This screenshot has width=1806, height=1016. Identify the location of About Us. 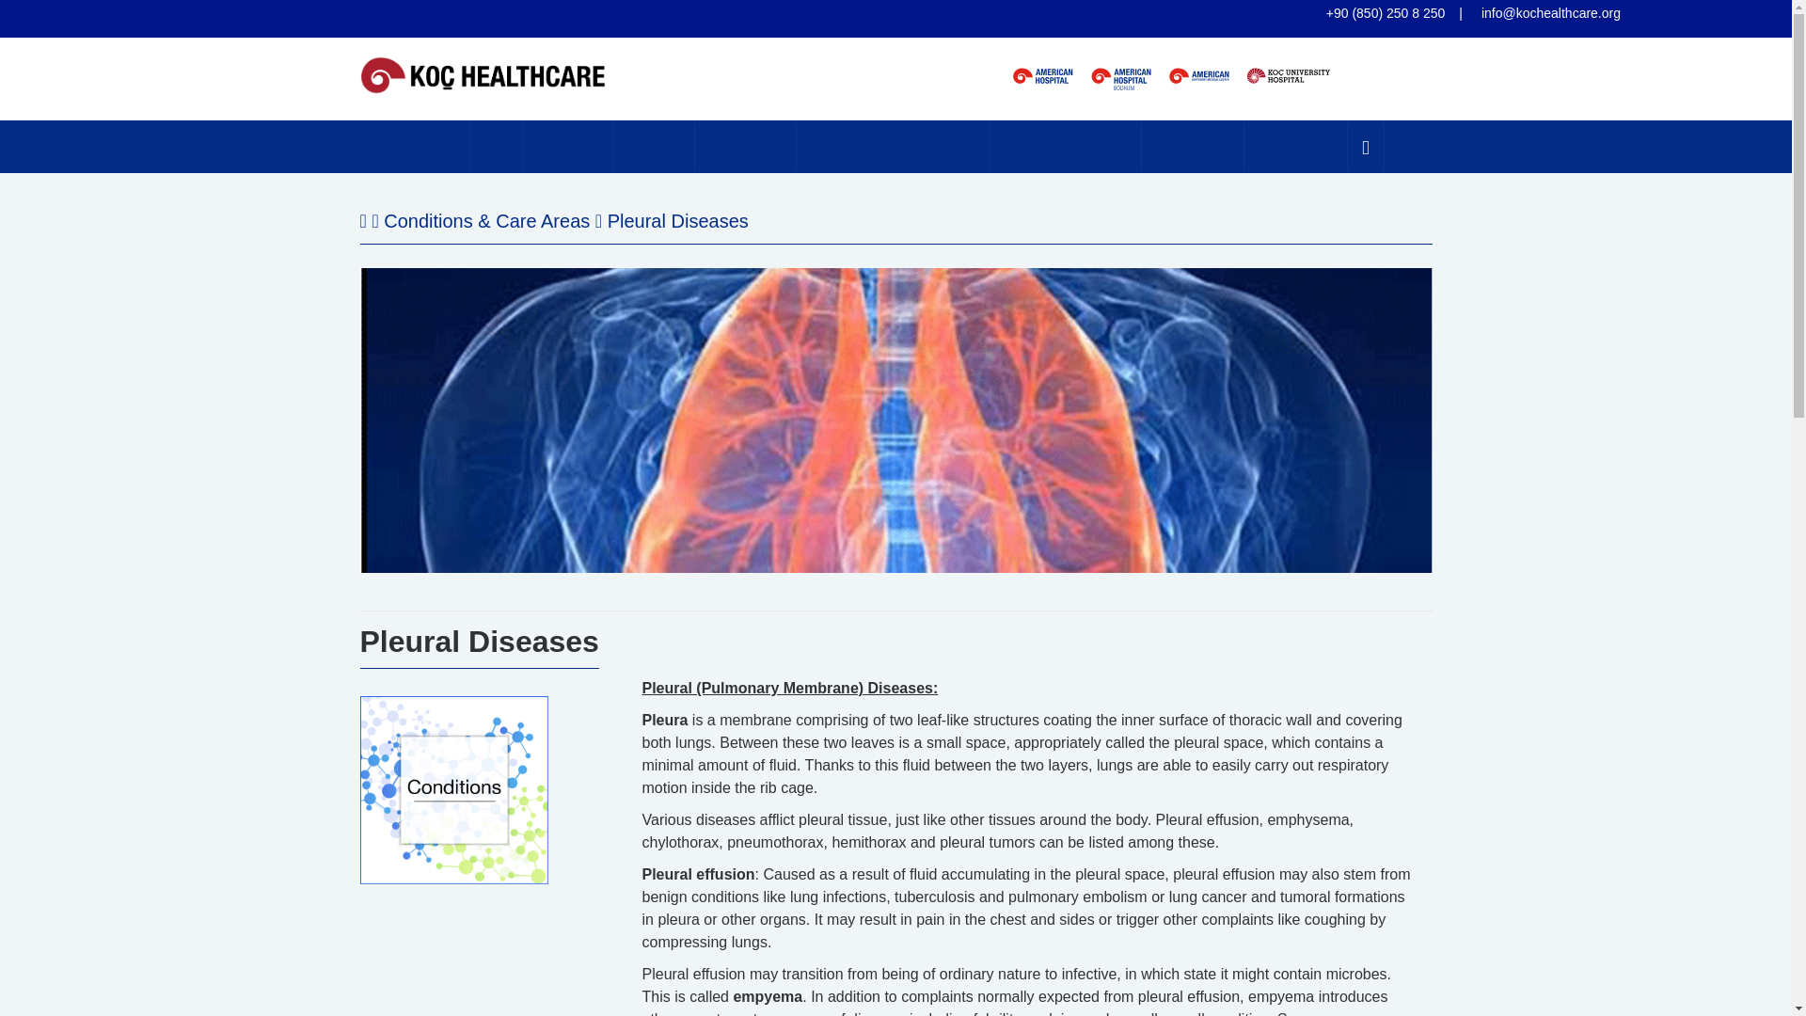
(568, 147).